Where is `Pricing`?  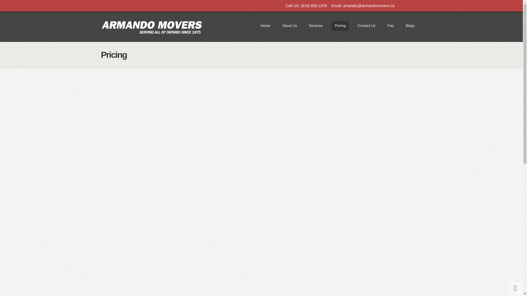
Pricing is located at coordinates (340, 26).